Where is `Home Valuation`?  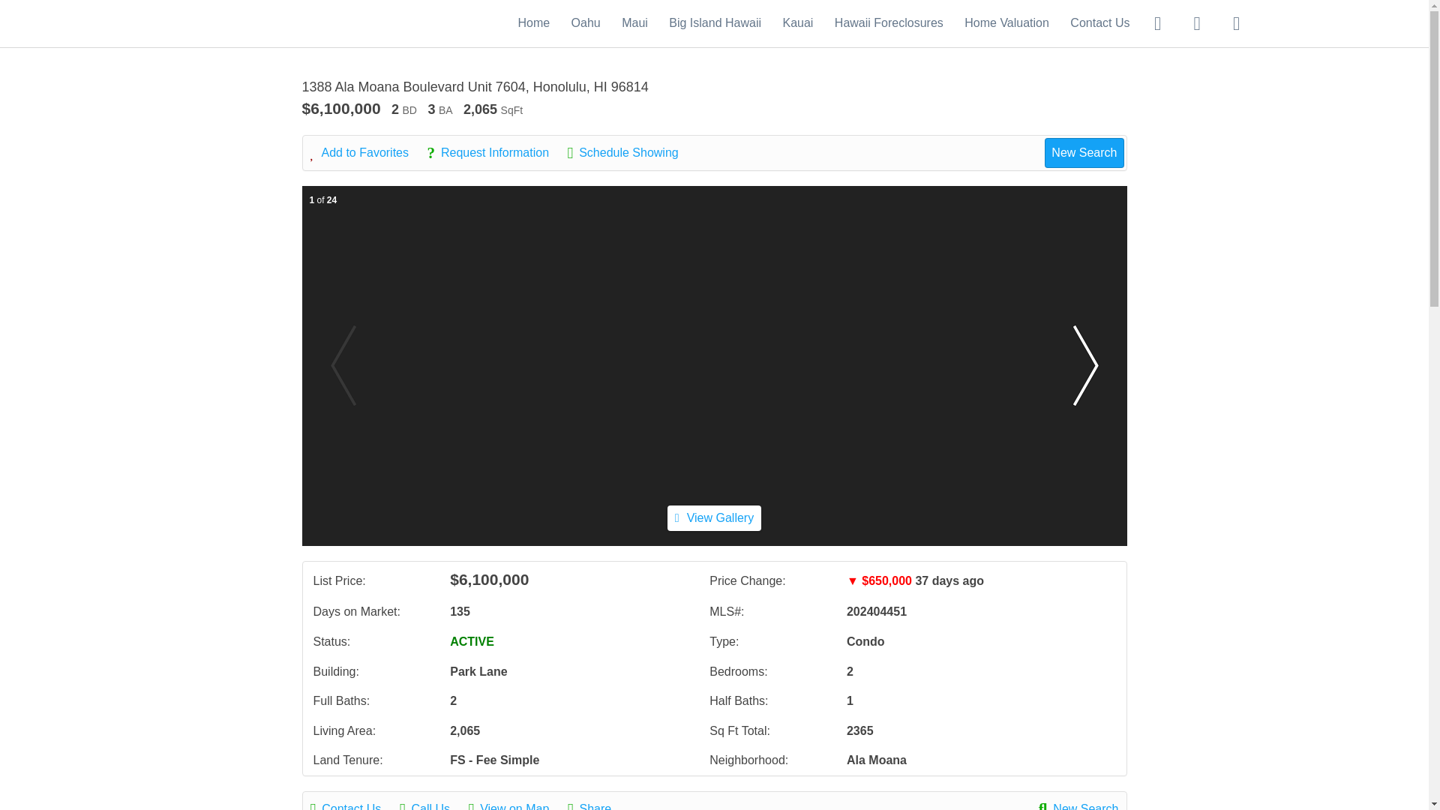
Home Valuation is located at coordinates (1006, 22).